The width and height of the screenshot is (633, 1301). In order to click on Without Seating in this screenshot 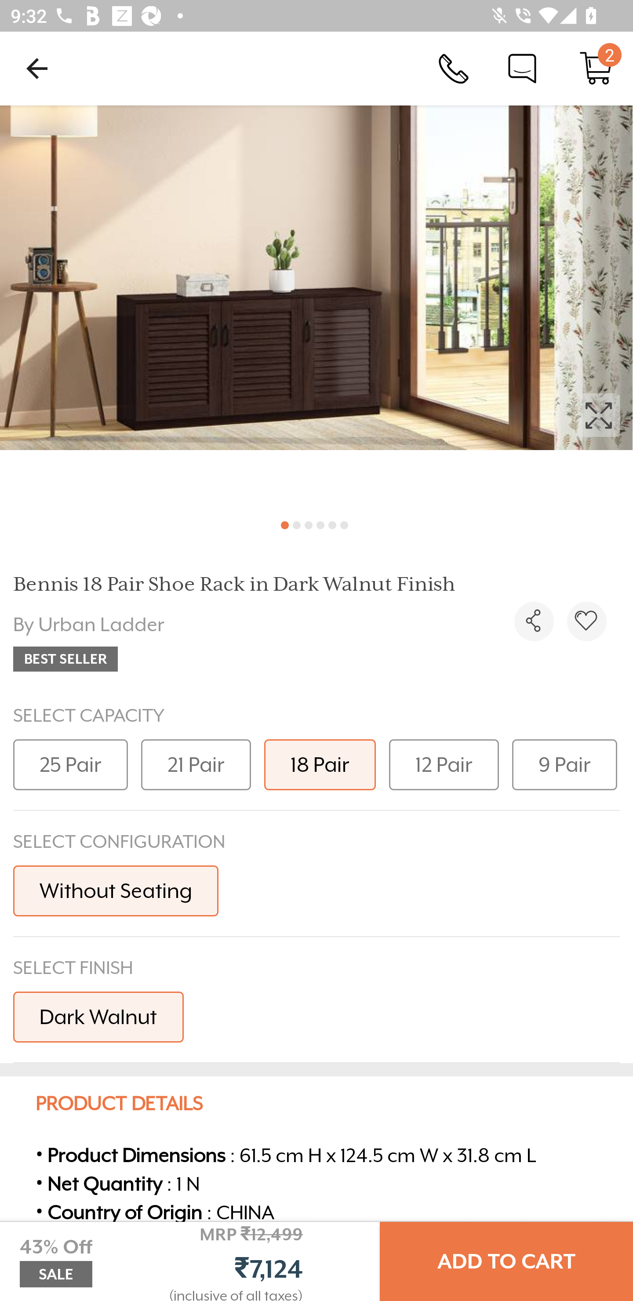, I will do `click(116, 890)`.